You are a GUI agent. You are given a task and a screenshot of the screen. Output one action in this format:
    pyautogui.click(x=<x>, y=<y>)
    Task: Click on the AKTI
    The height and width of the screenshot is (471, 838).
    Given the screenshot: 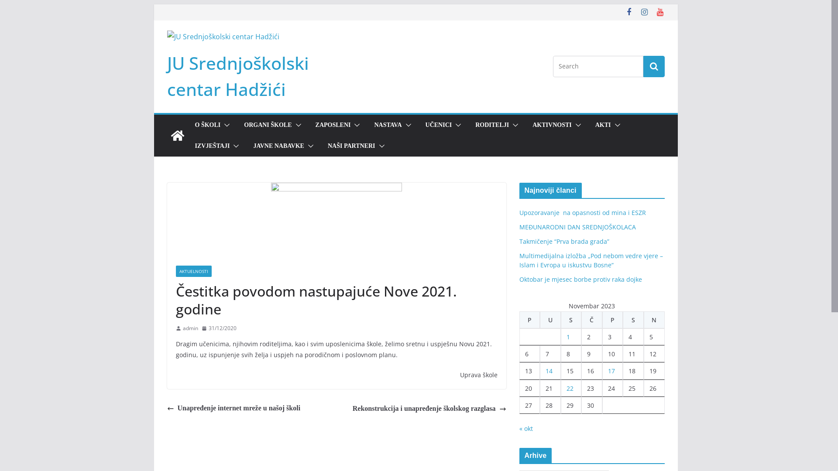 What is the action you would take?
    pyautogui.click(x=603, y=125)
    